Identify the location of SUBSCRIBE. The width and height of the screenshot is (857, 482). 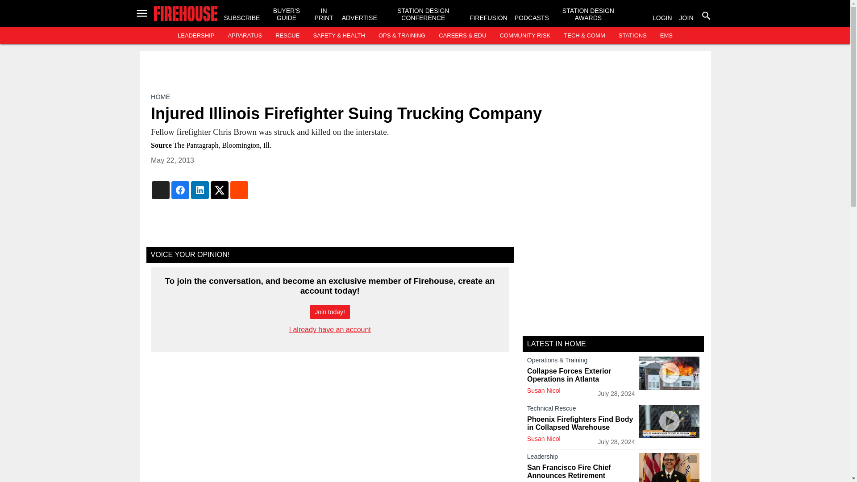
(242, 18).